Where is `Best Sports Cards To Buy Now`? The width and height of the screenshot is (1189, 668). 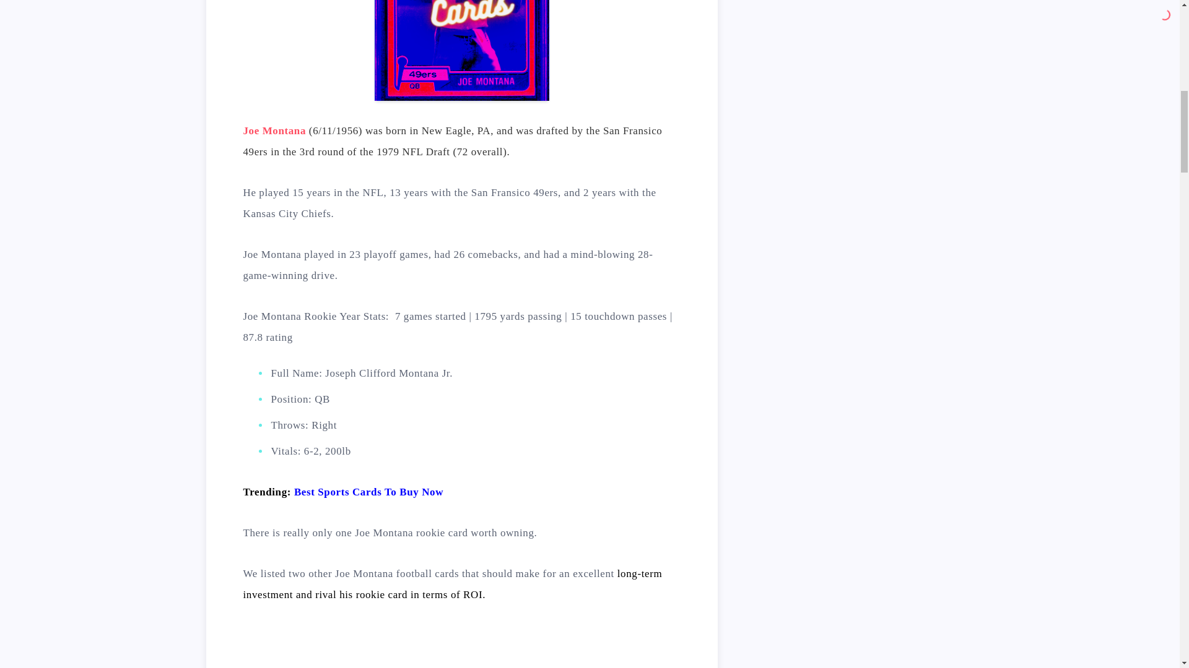
Best Sports Cards To Buy Now is located at coordinates (368, 492).